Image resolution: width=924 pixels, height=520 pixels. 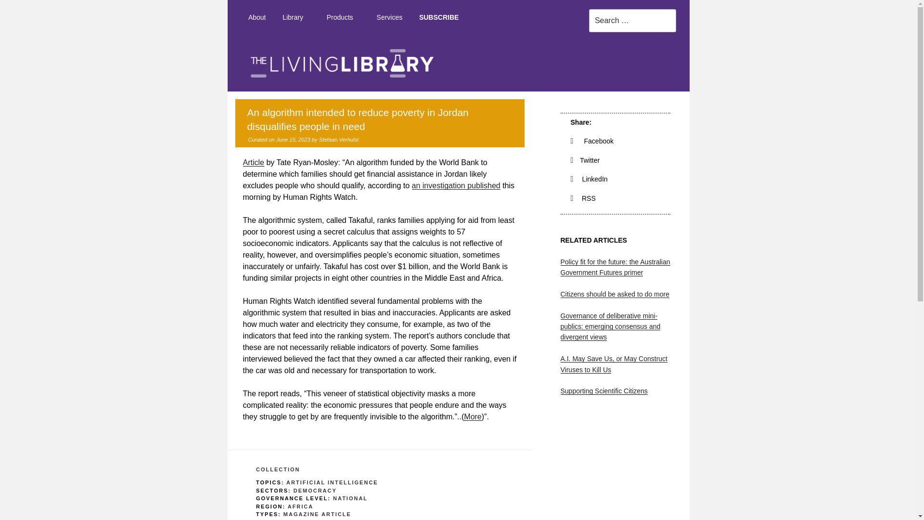 What do you see at coordinates (614, 294) in the screenshot?
I see `Citizens should be asked to do more` at bounding box center [614, 294].